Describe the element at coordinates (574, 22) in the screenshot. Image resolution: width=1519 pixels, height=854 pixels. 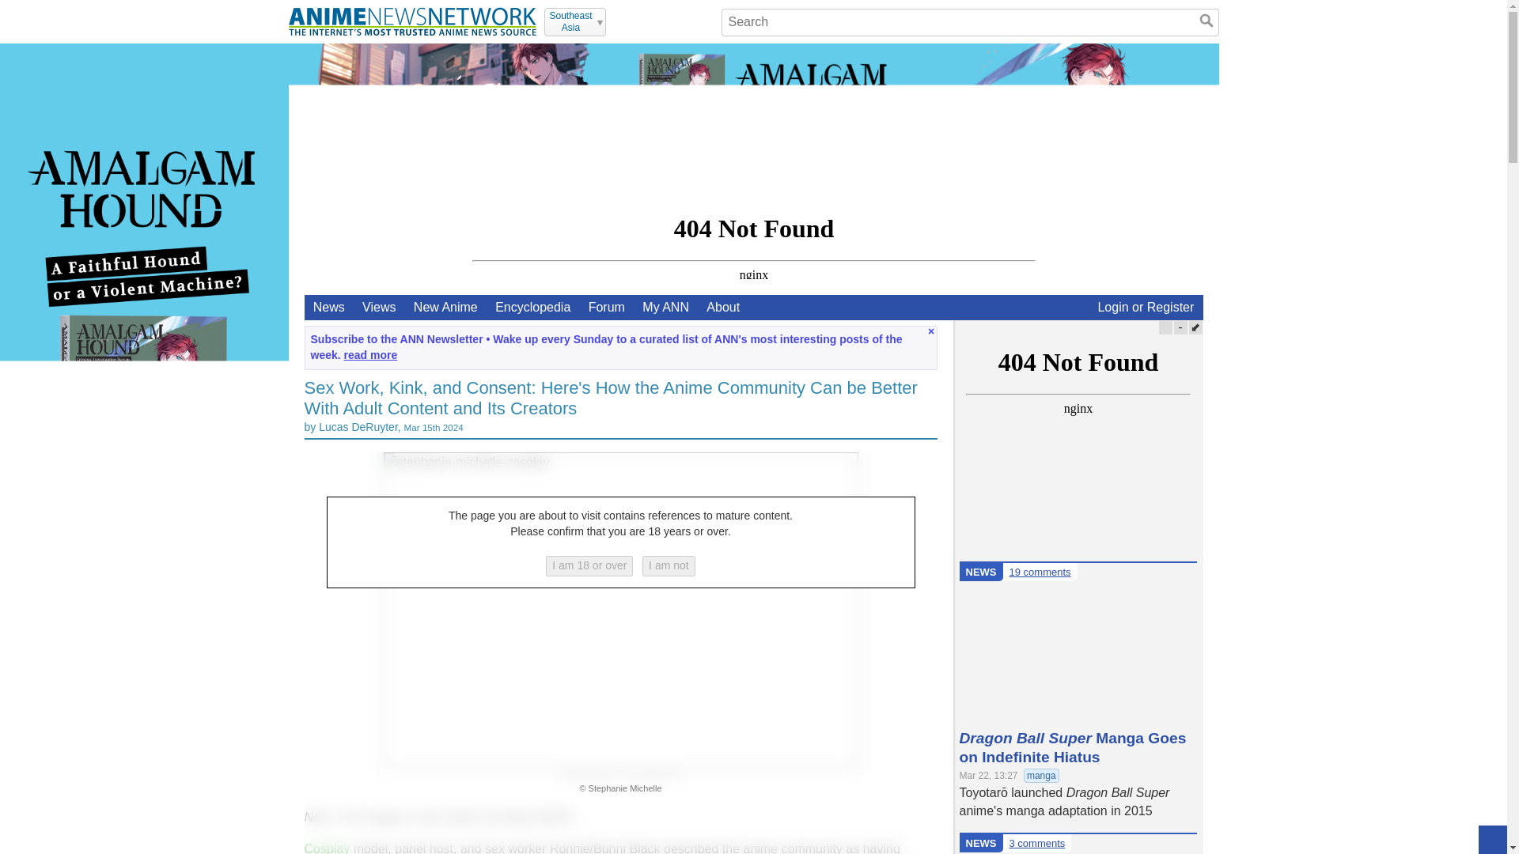
I see `Choose Your Edition` at that location.